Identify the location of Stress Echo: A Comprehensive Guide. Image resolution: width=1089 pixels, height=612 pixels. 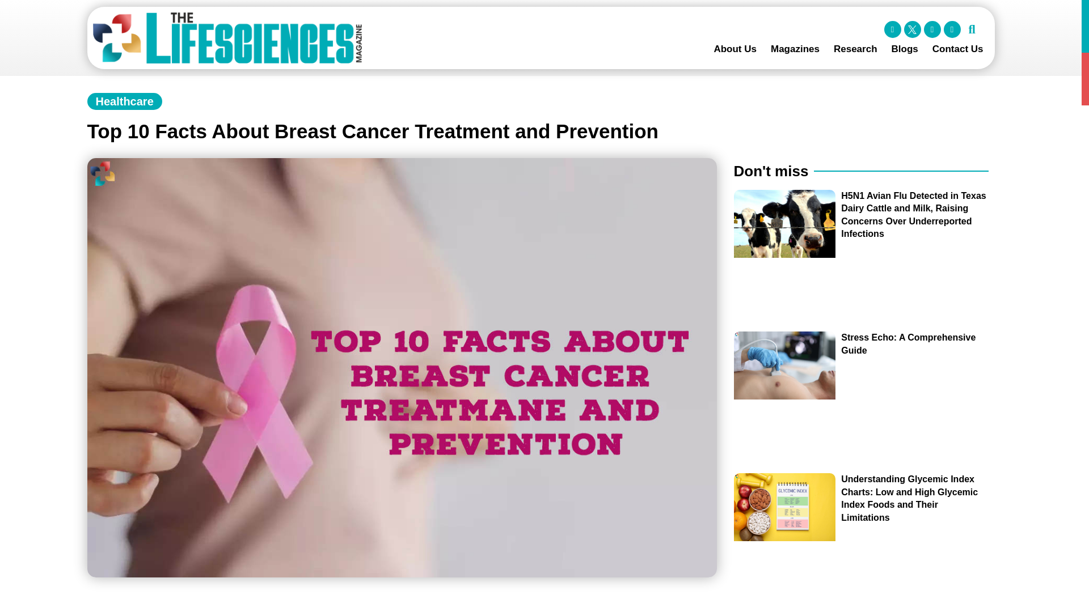
(908, 343).